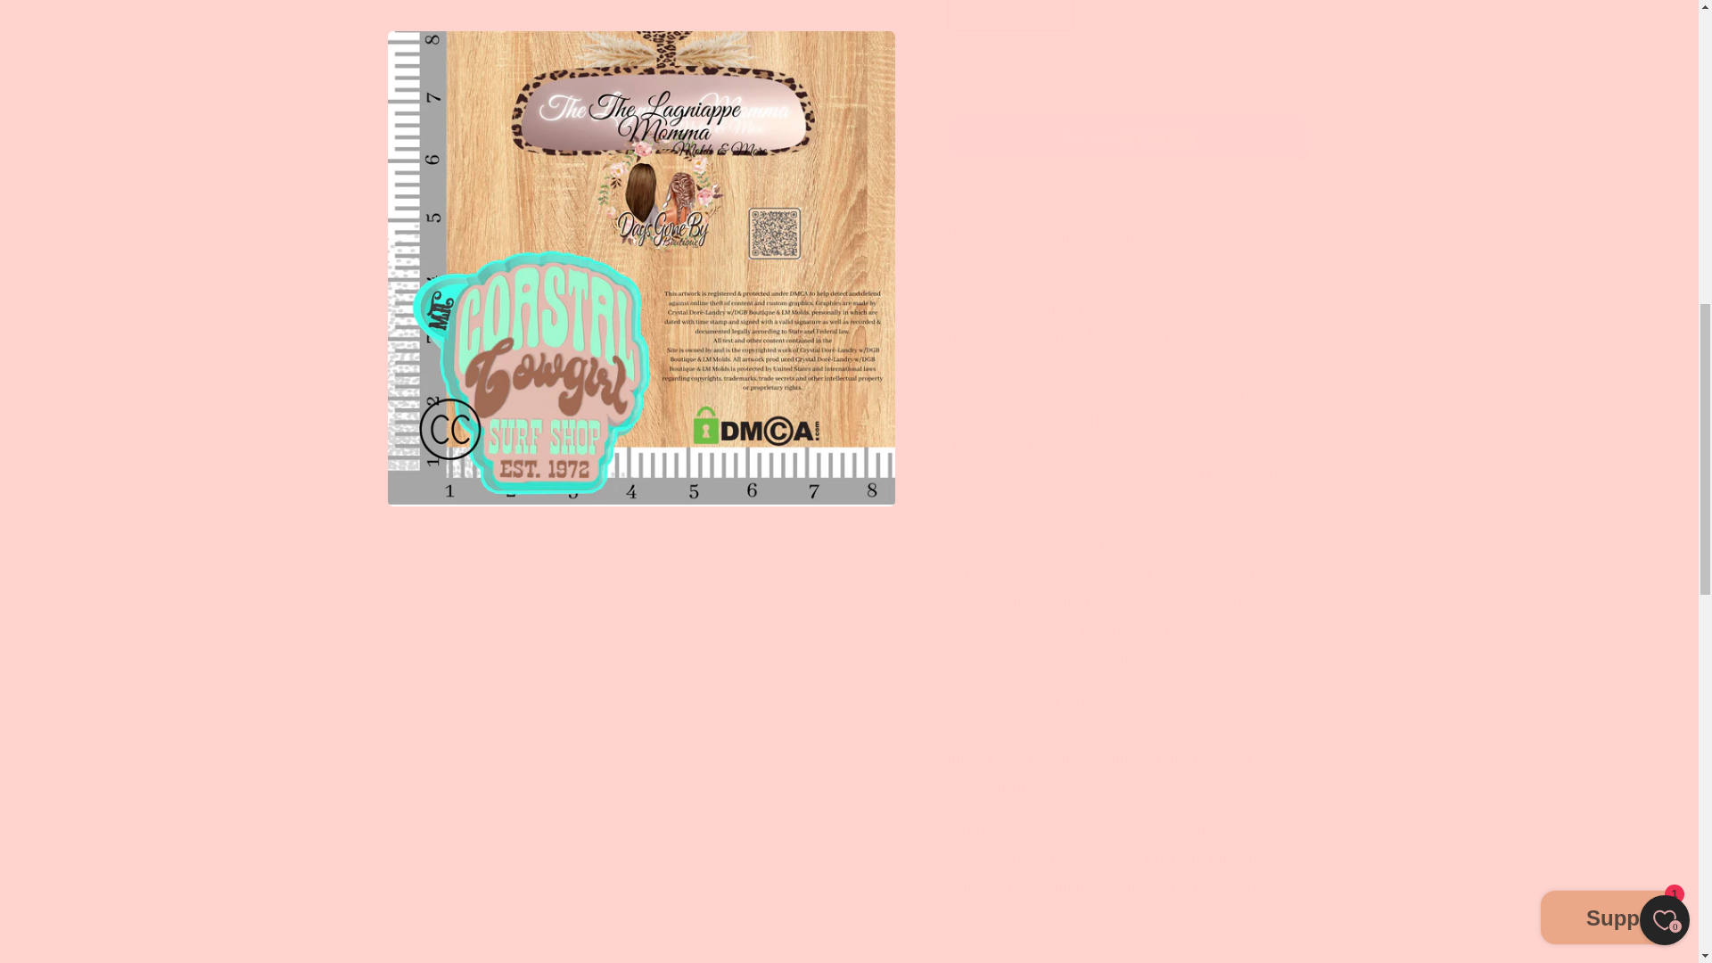 Image resolution: width=1712 pixels, height=963 pixels. I want to click on Open media 1 in modal, so click(642, 9).